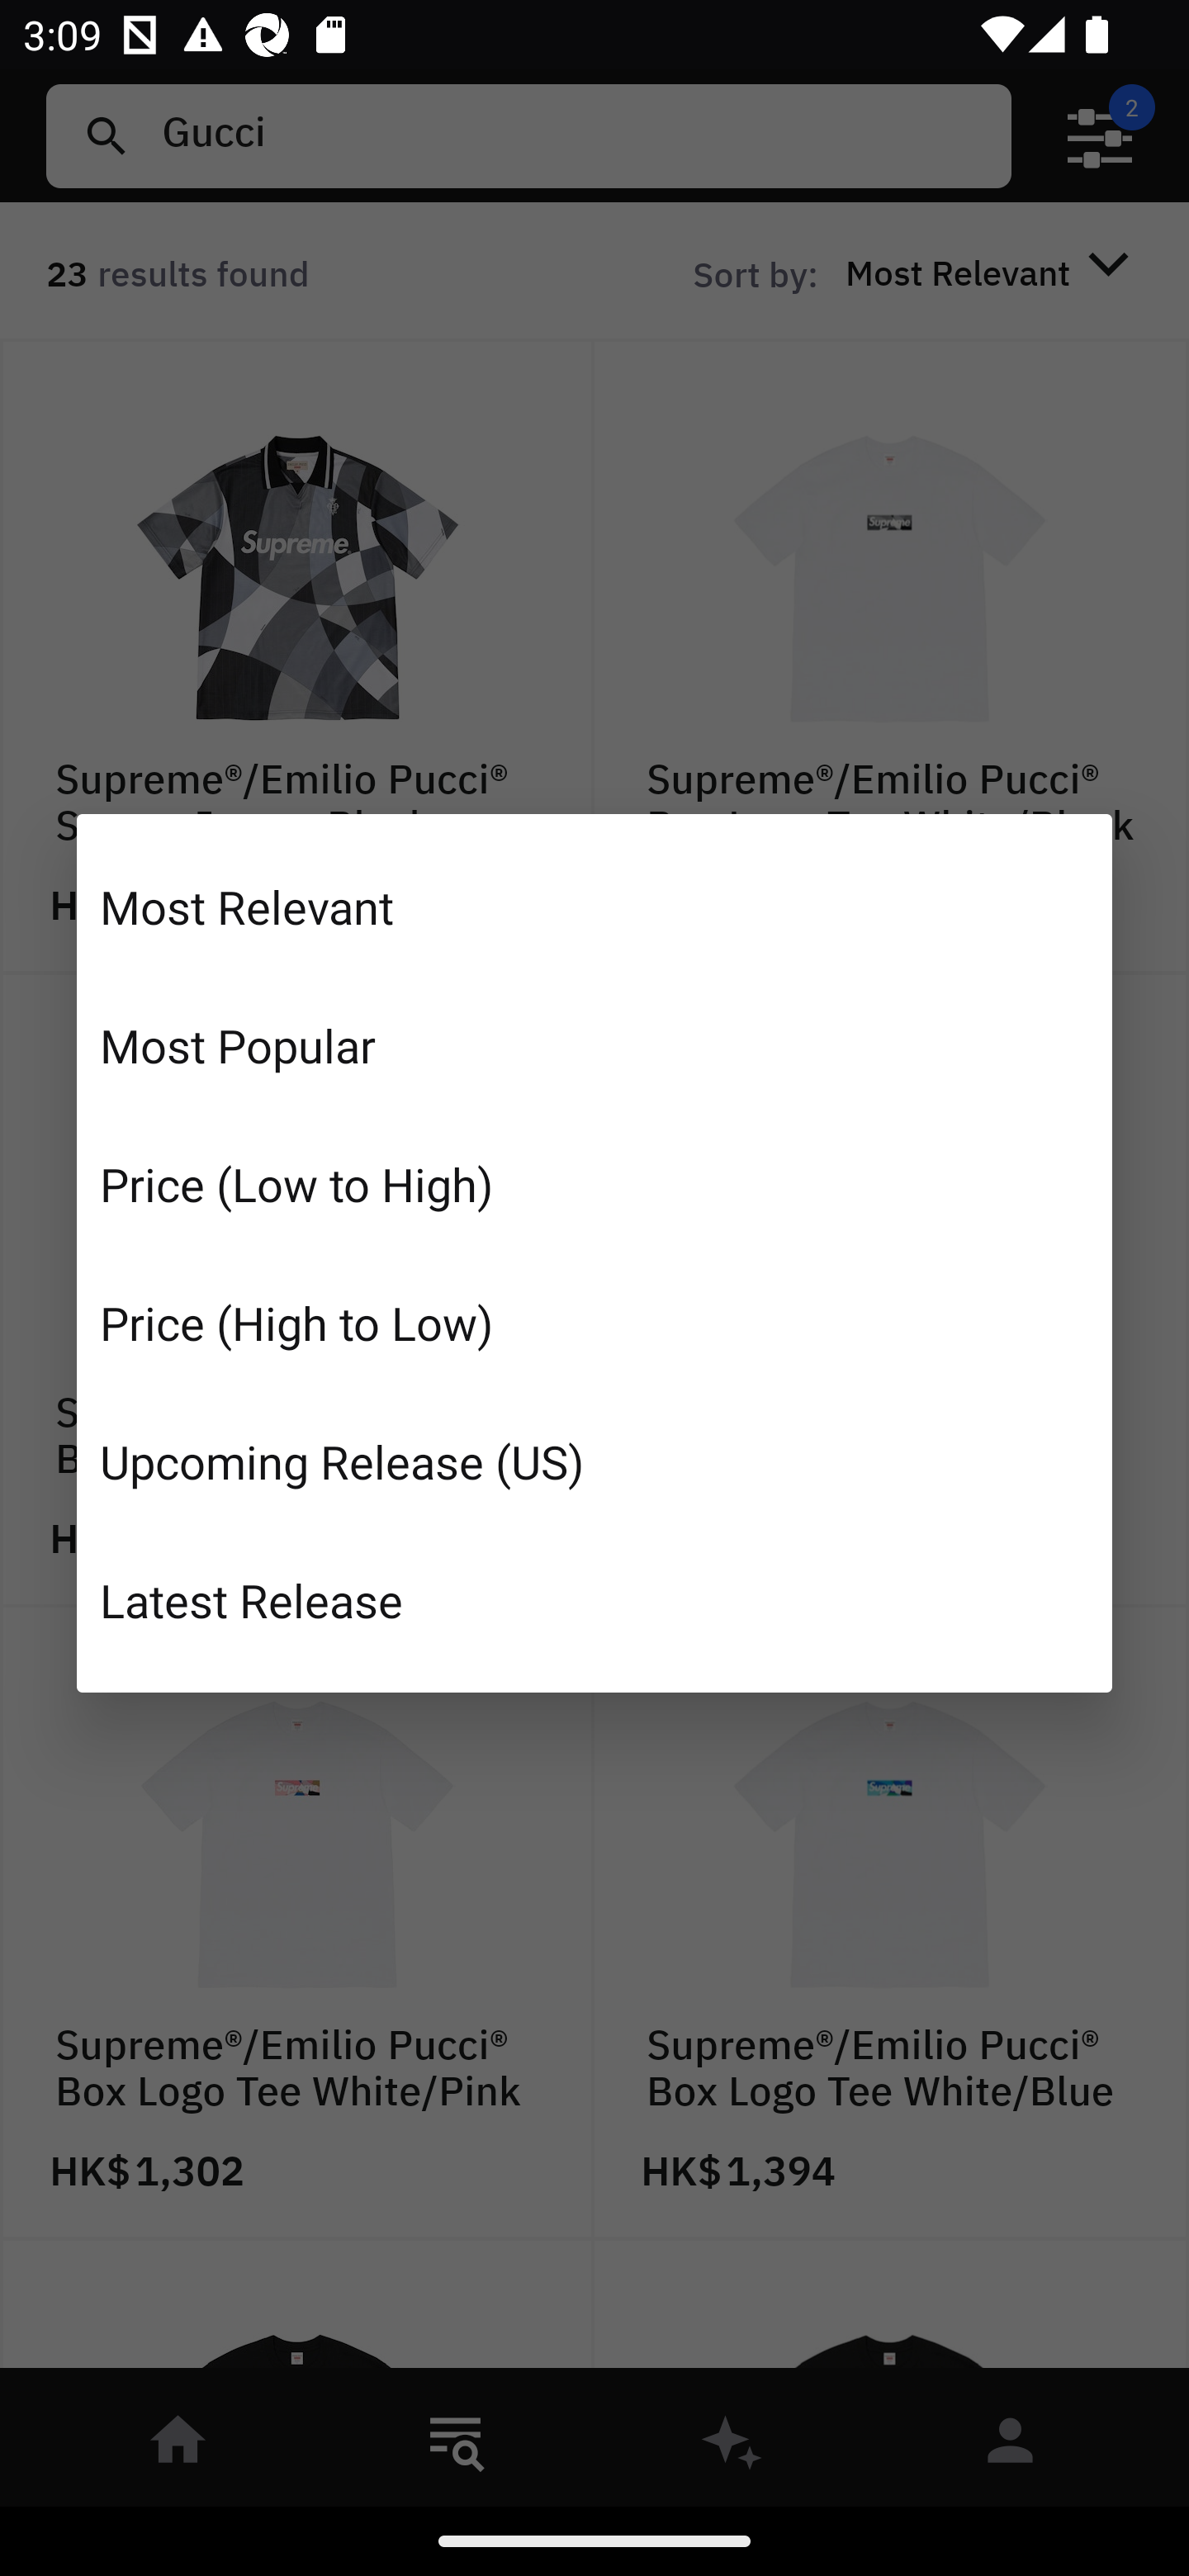 This screenshot has width=1189, height=2576. What do you see at coordinates (594, 1045) in the screenshot?
I see `Most Popular` at bounding box center [594, 1045].